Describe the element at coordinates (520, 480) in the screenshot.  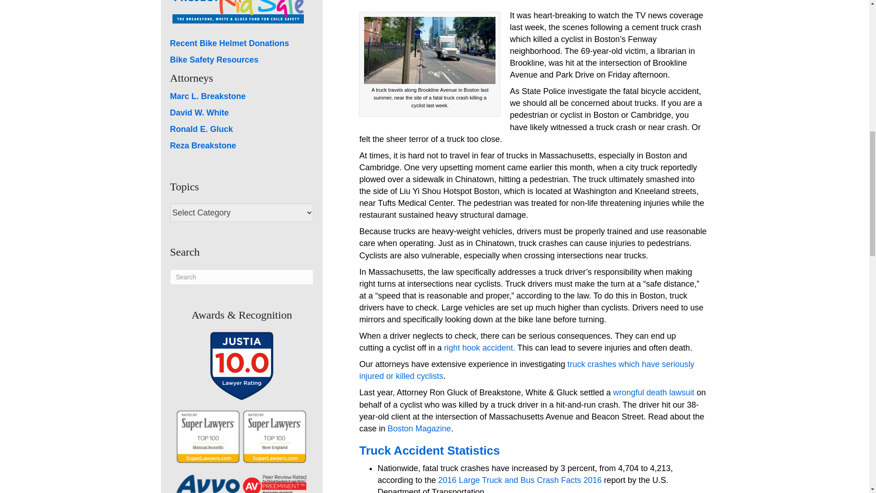
I see `2016 Large Truck and Bus Crash Facts 2016` at that location.